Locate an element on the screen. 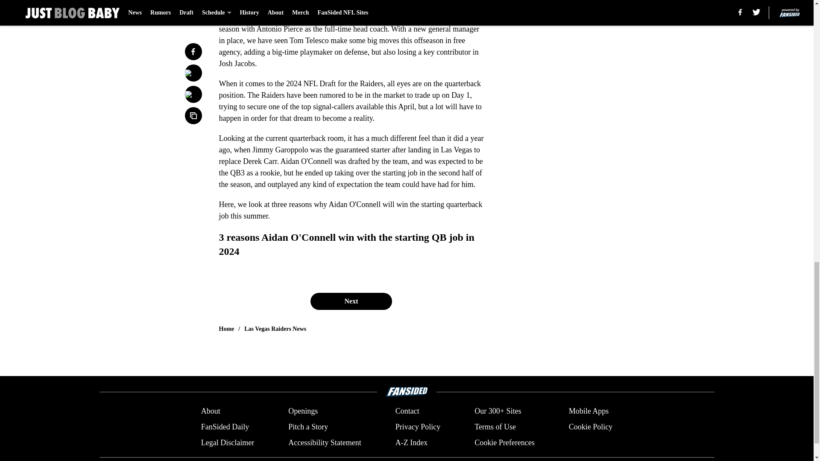 The width and height of the screenshot is (820, 461). Next is located at coordinates (351, 301).